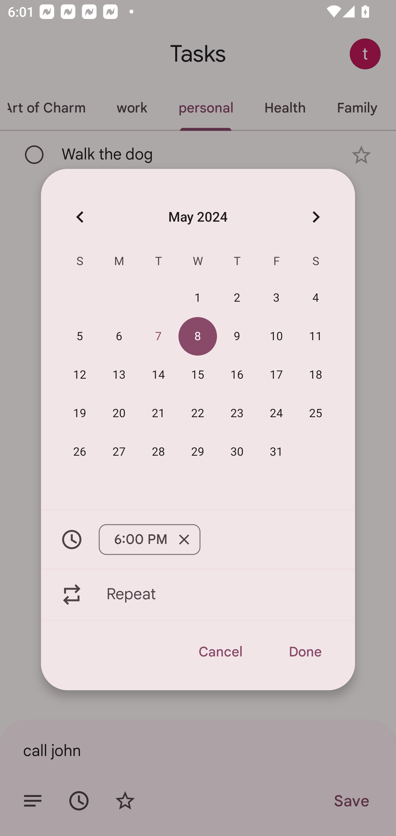 This screenshot has width=396, height=836. Describe the element at coordinates (198, 298) in the screenshot. I see `1 01 May 2024` at that location.